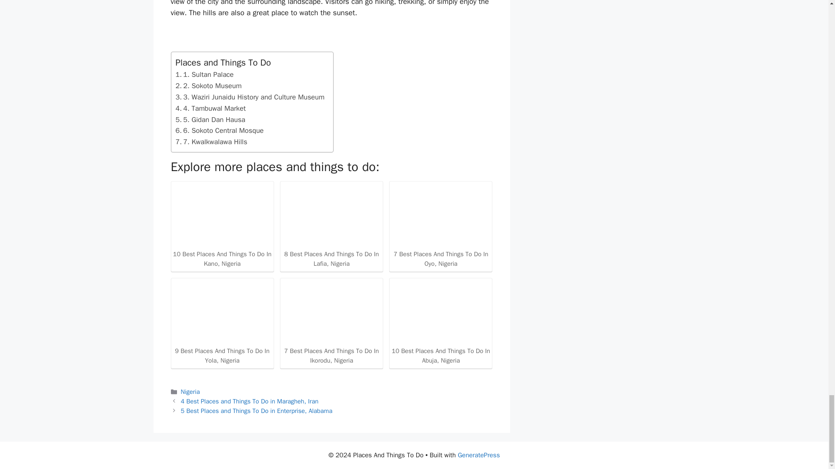  Describe the element at coordinates (250, 401) in the screenshot. I see `4 Best Places and Things To Do in Maragheh, Iran` at that location.